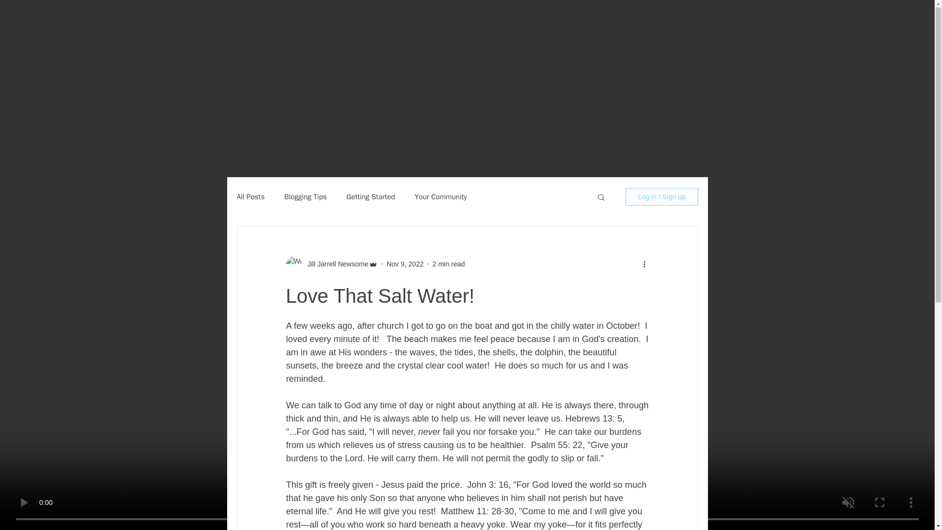 This screenshot has width=942, height=530. Describe the element at coordinates (305, 197) in the screenshot. I see `Blogging Tips` at that location.